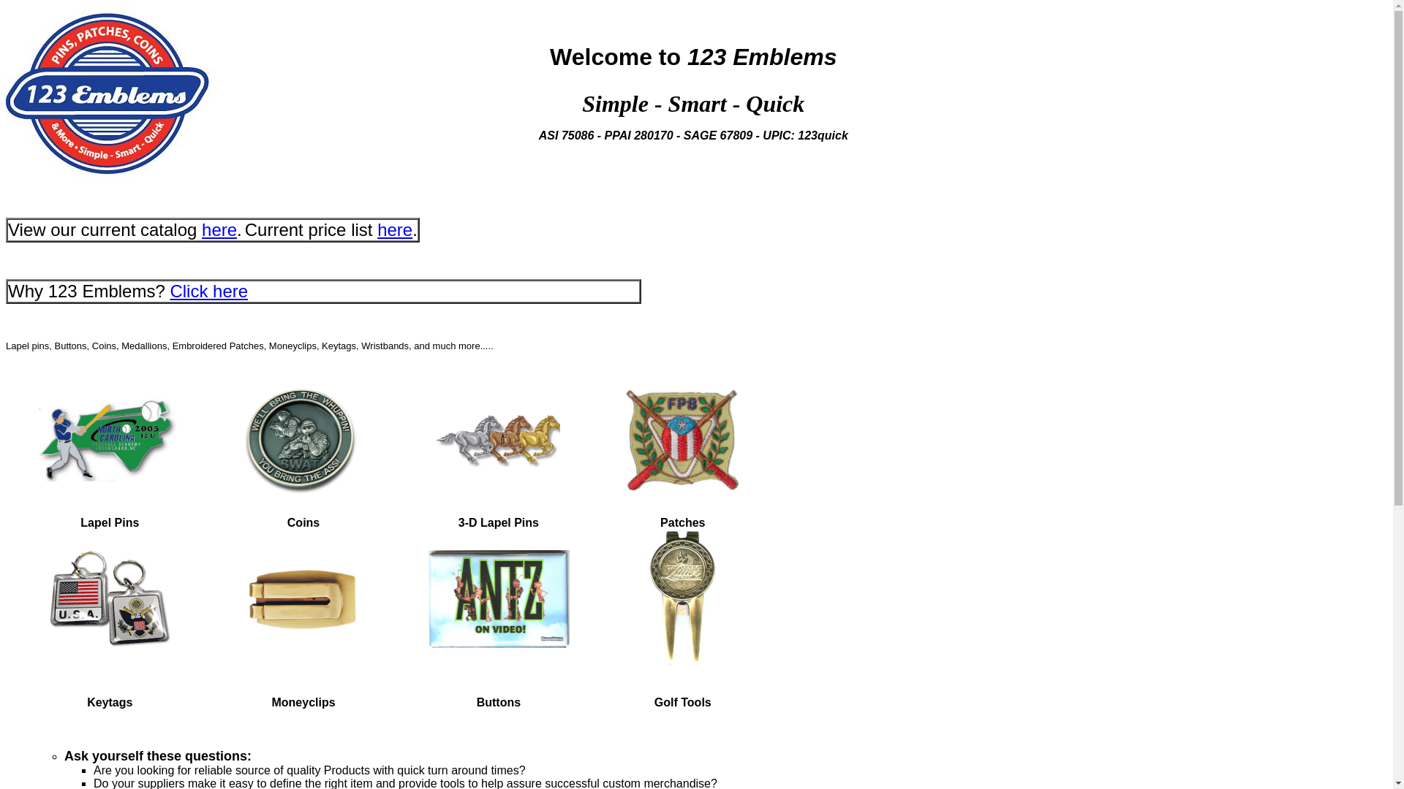 This screenshot has width=1404, height=789. What do you see at coordinates (395, 229) in the screenshot?
I see `here` at bounding box center [395, 229].